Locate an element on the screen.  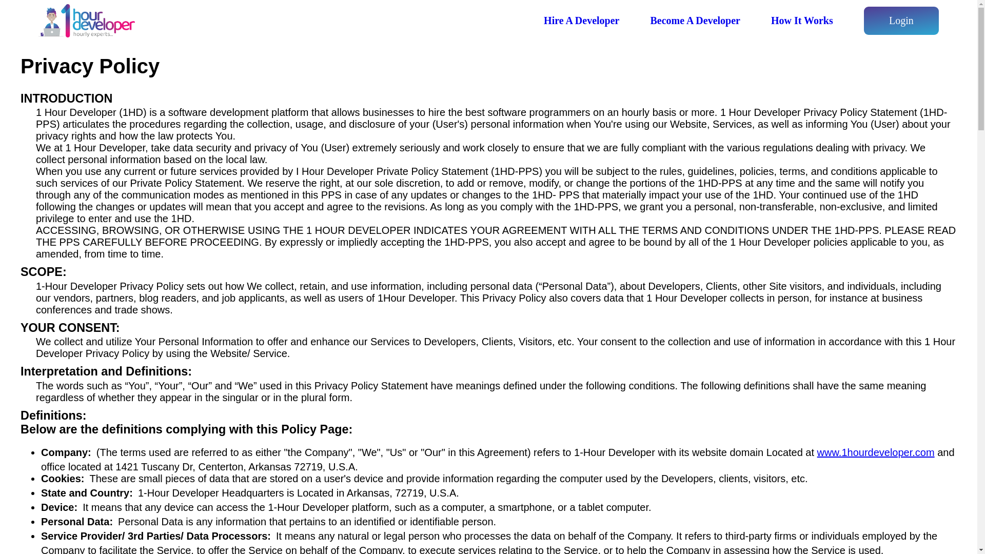
Login is located at coordinates (901, 21).